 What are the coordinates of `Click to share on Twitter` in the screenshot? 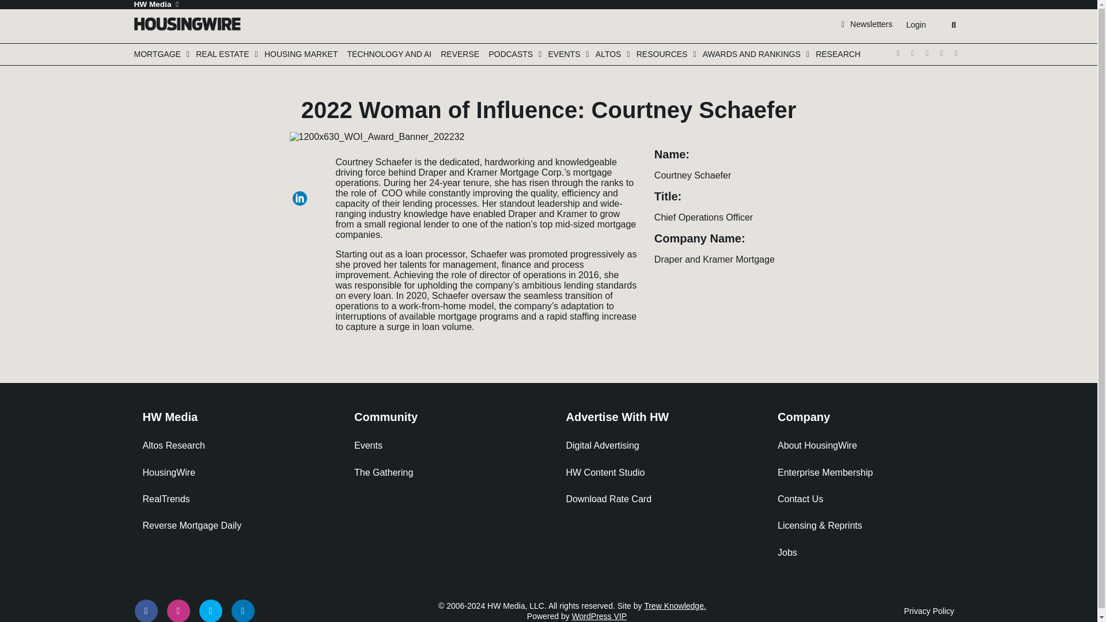 It's located at (302, 158).